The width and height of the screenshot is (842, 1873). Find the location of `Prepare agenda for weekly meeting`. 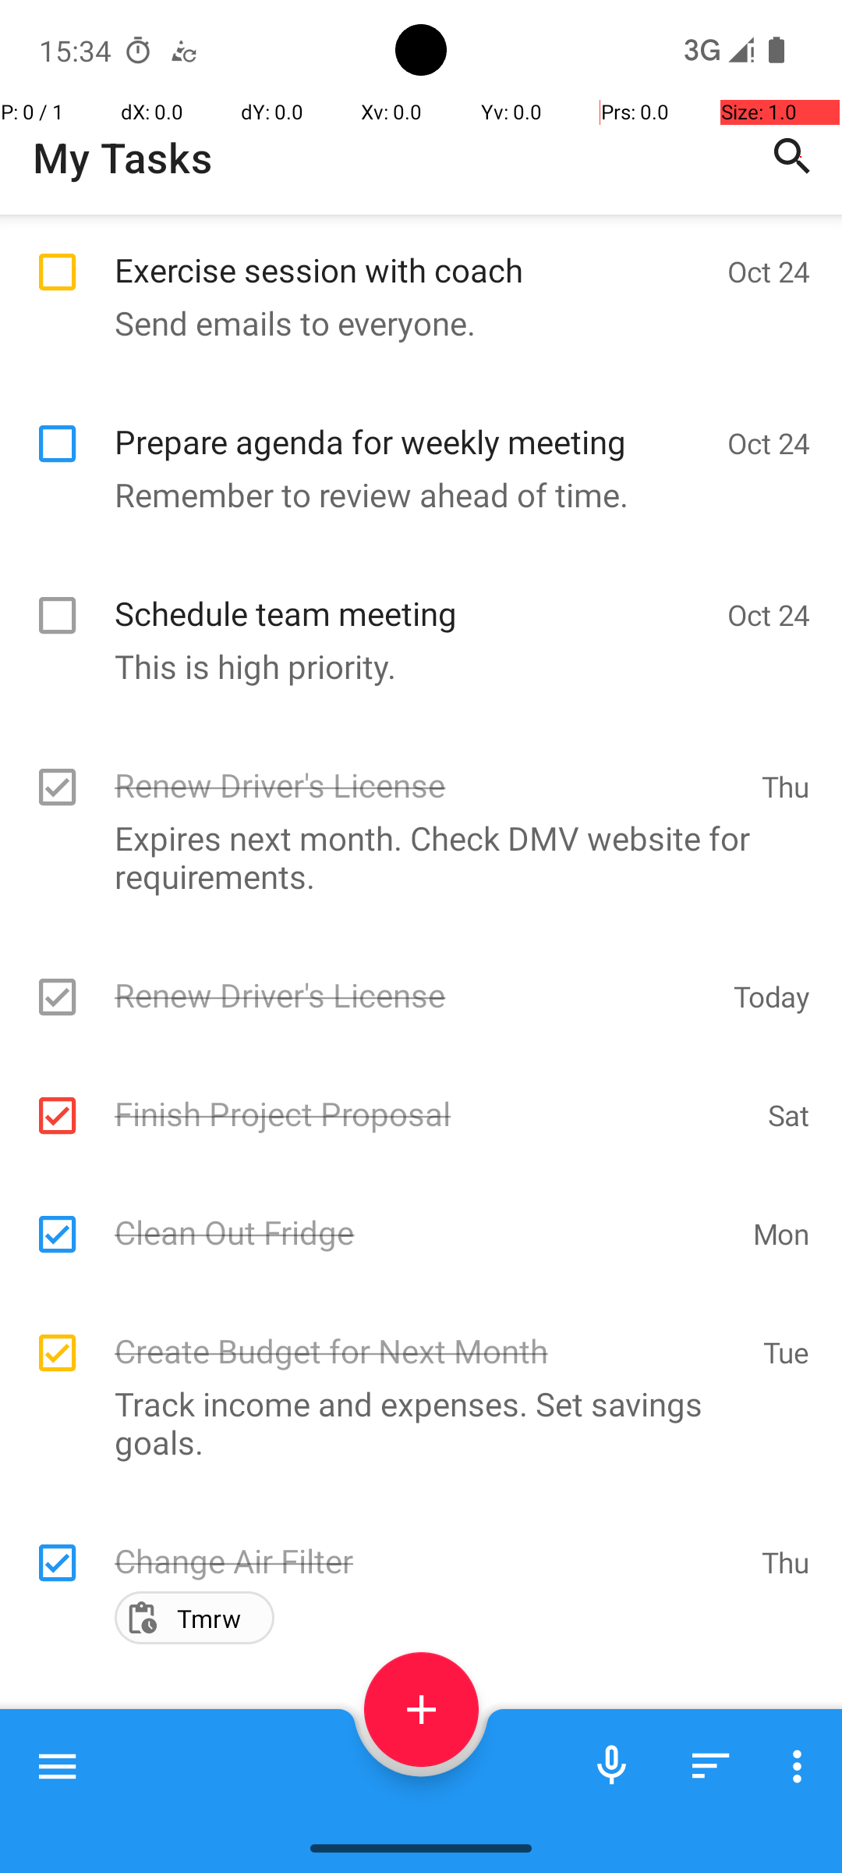

Prepare agenda for weekly meeting is located at coordinates (413, 425).